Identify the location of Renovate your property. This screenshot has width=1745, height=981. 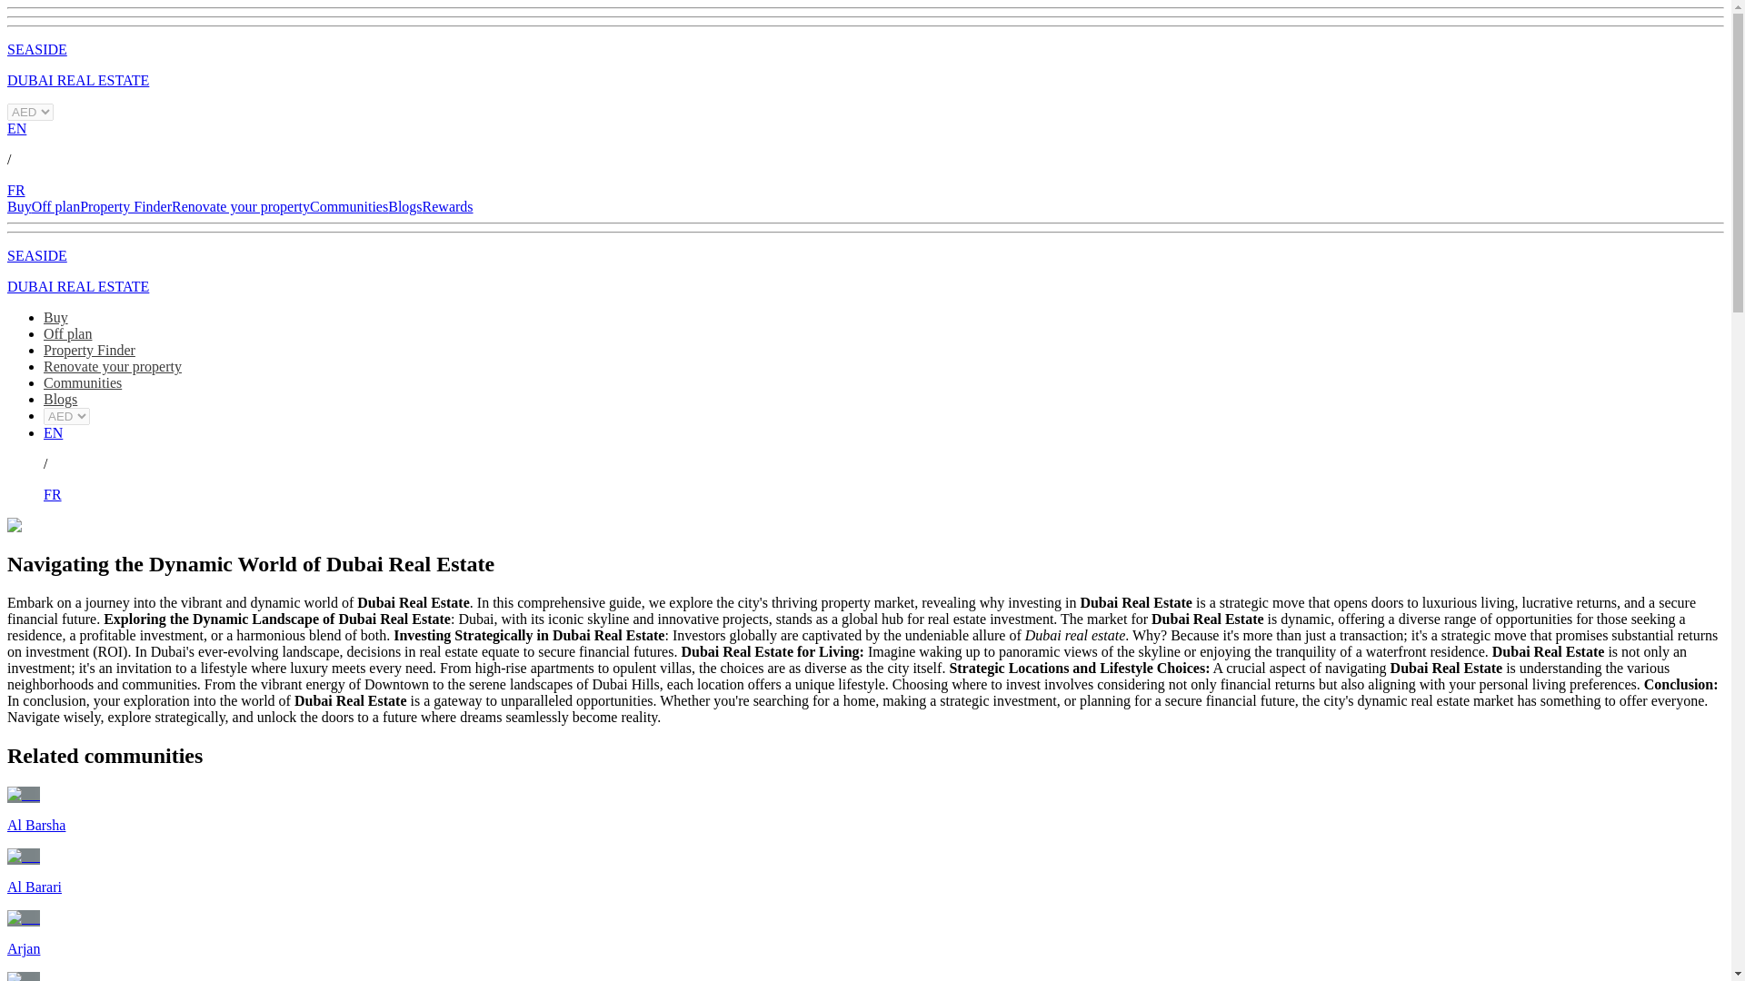
(240, 207).